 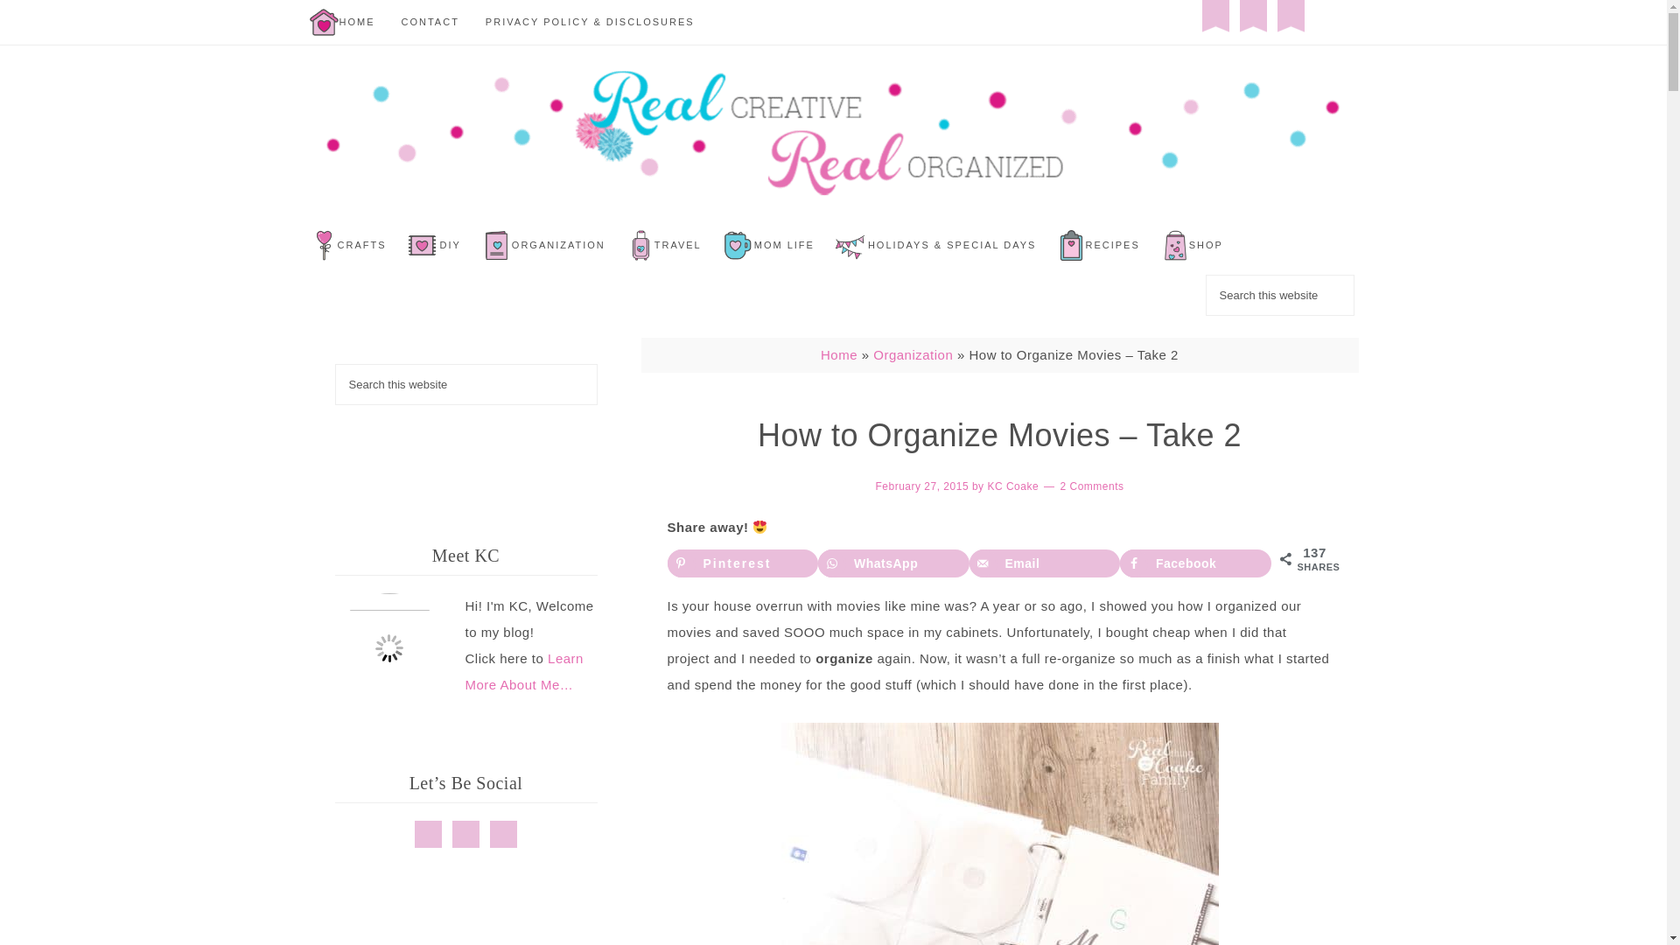 I want to click on SHOP, so click(x=1206, y=245).